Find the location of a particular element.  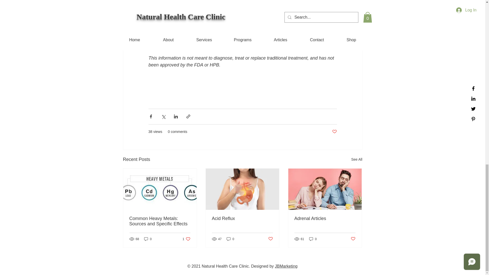

0 is located at coordinates (148, 239).